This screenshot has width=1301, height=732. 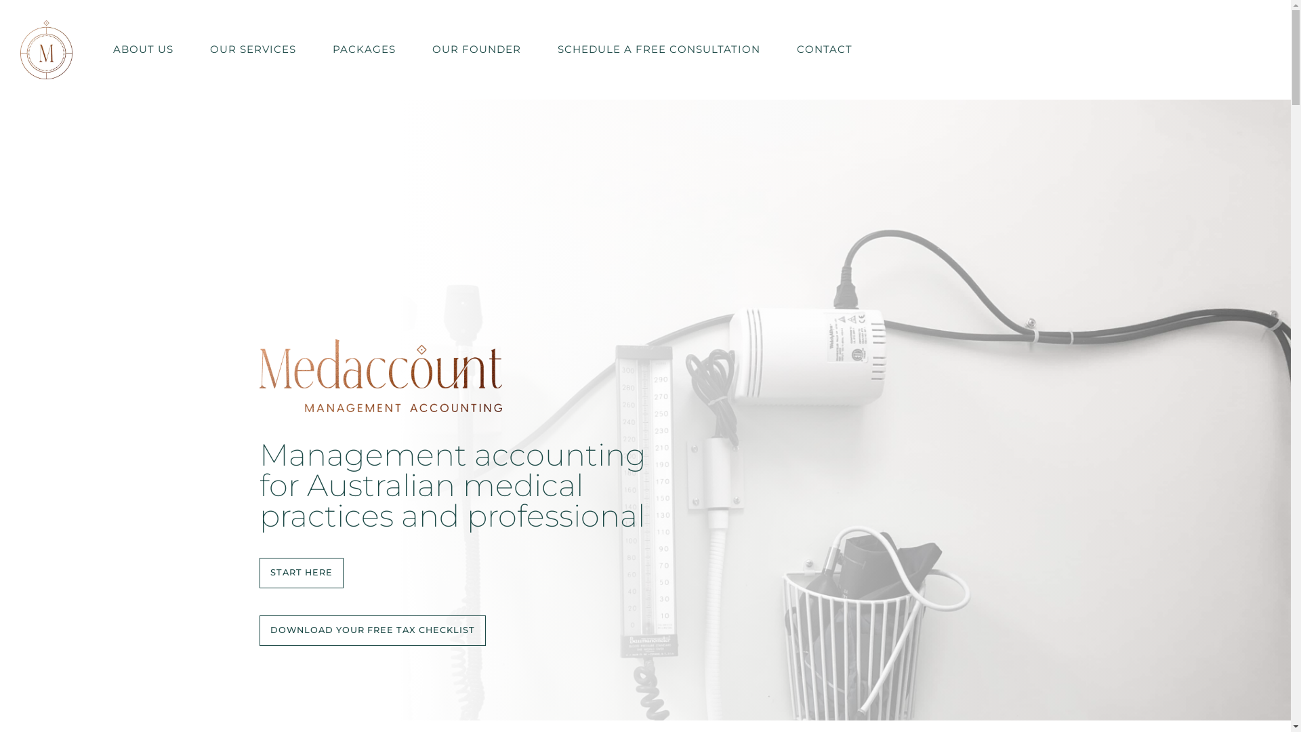 What do you see at coordinates (253, 49) in the screenshot?
I see `OUR SERVICES` at bounding box center [253, 49].